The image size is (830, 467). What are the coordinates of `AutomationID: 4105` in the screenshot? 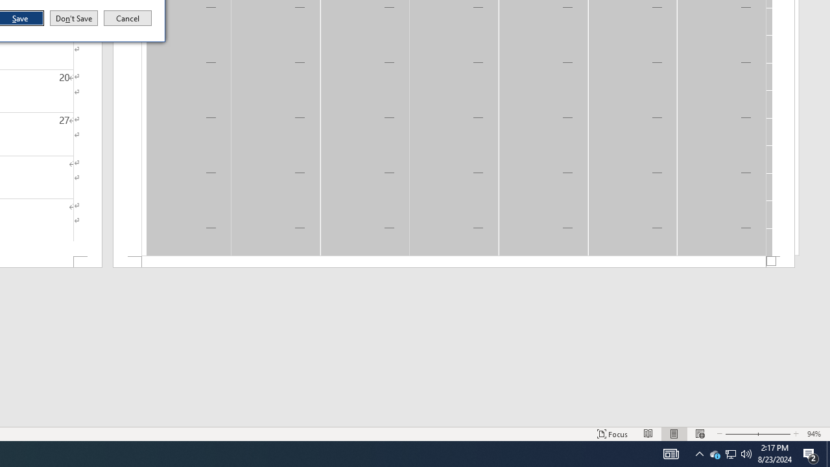 It's located at (715, 454).